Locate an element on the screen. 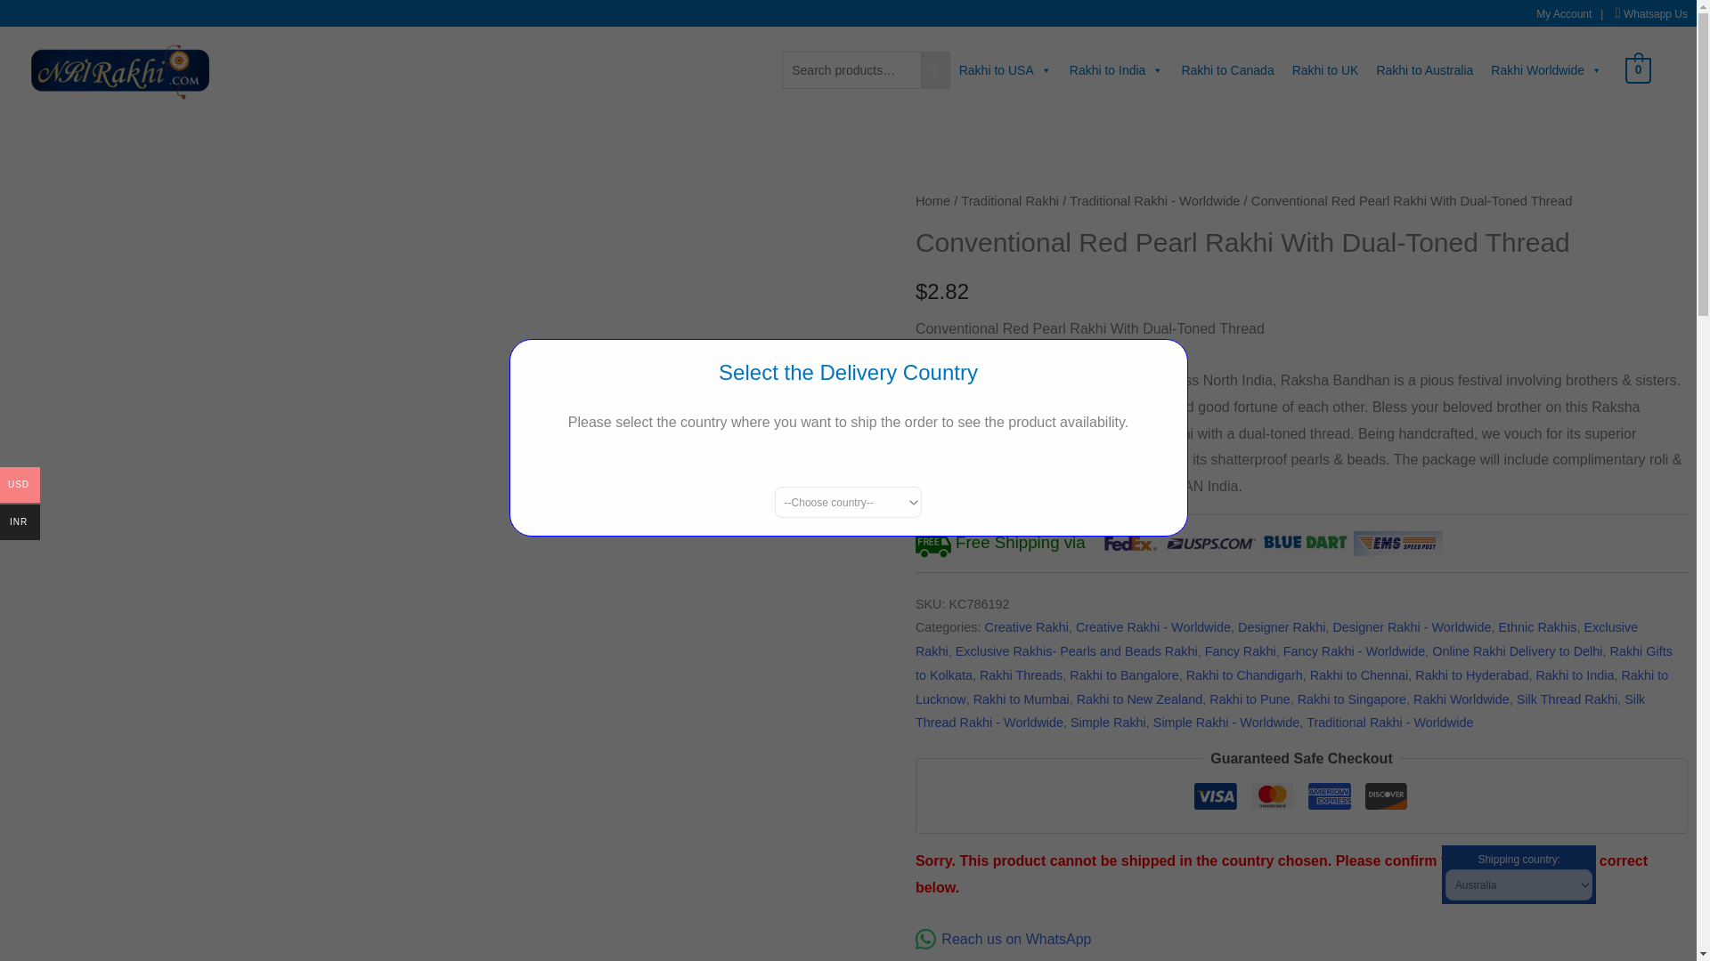 This screenshot has height=961, width=1710. Whatsapp Us is located at coordinates (1655, 13).